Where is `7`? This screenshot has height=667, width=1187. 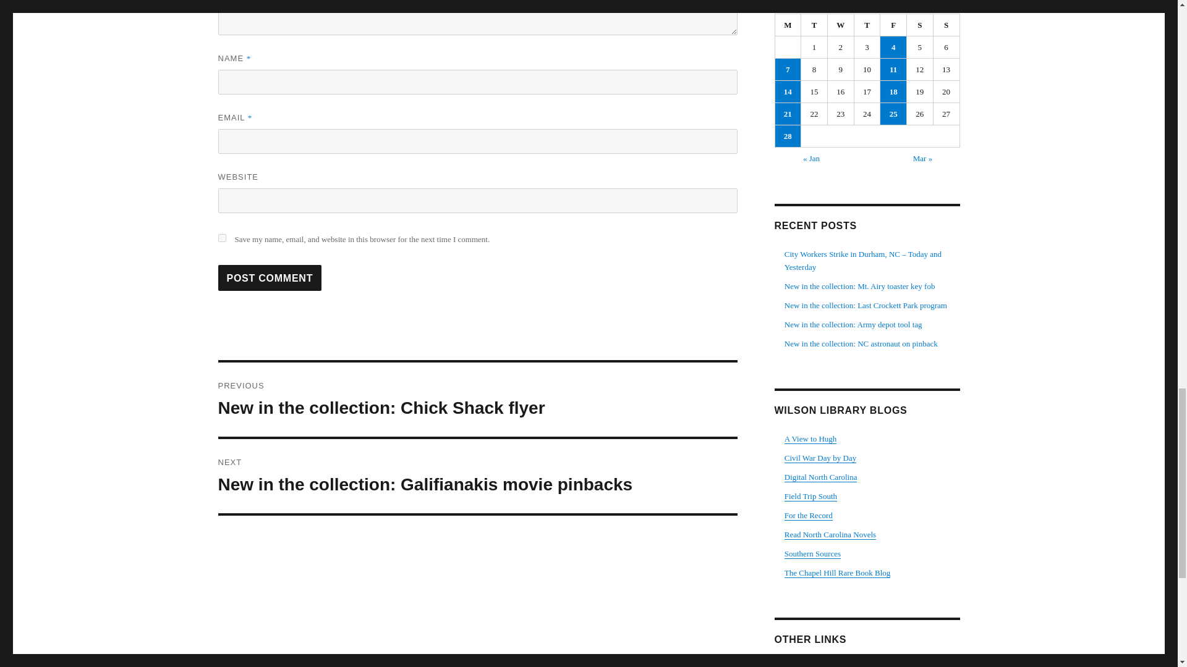
7 is located at coordinates (788, 69).